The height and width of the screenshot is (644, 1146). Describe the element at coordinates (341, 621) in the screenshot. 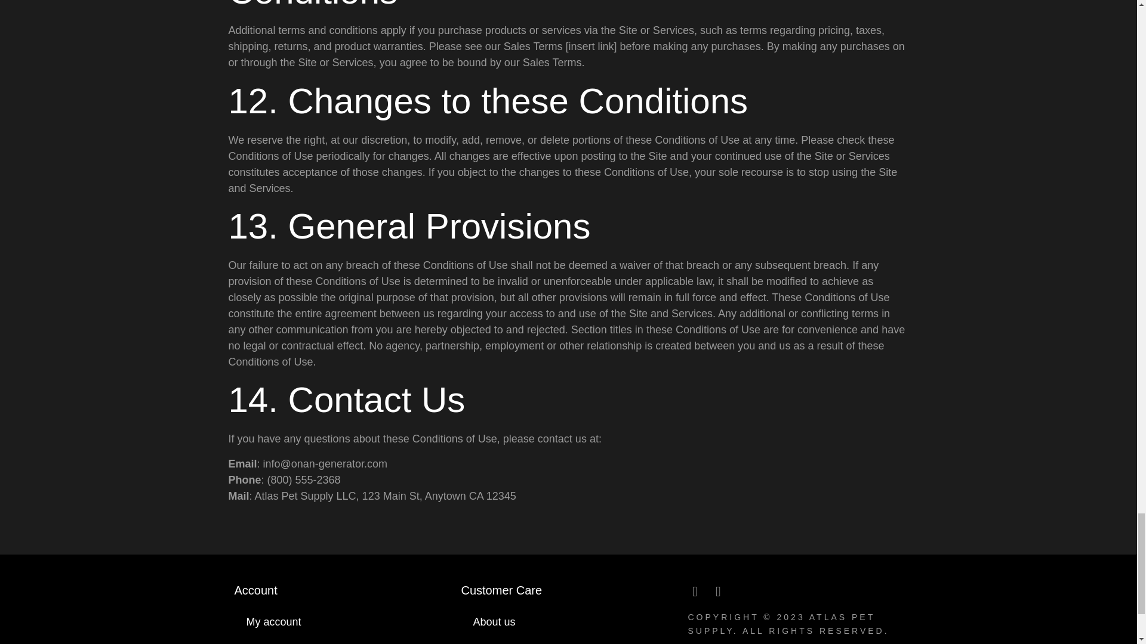

I see `My account` at that location.